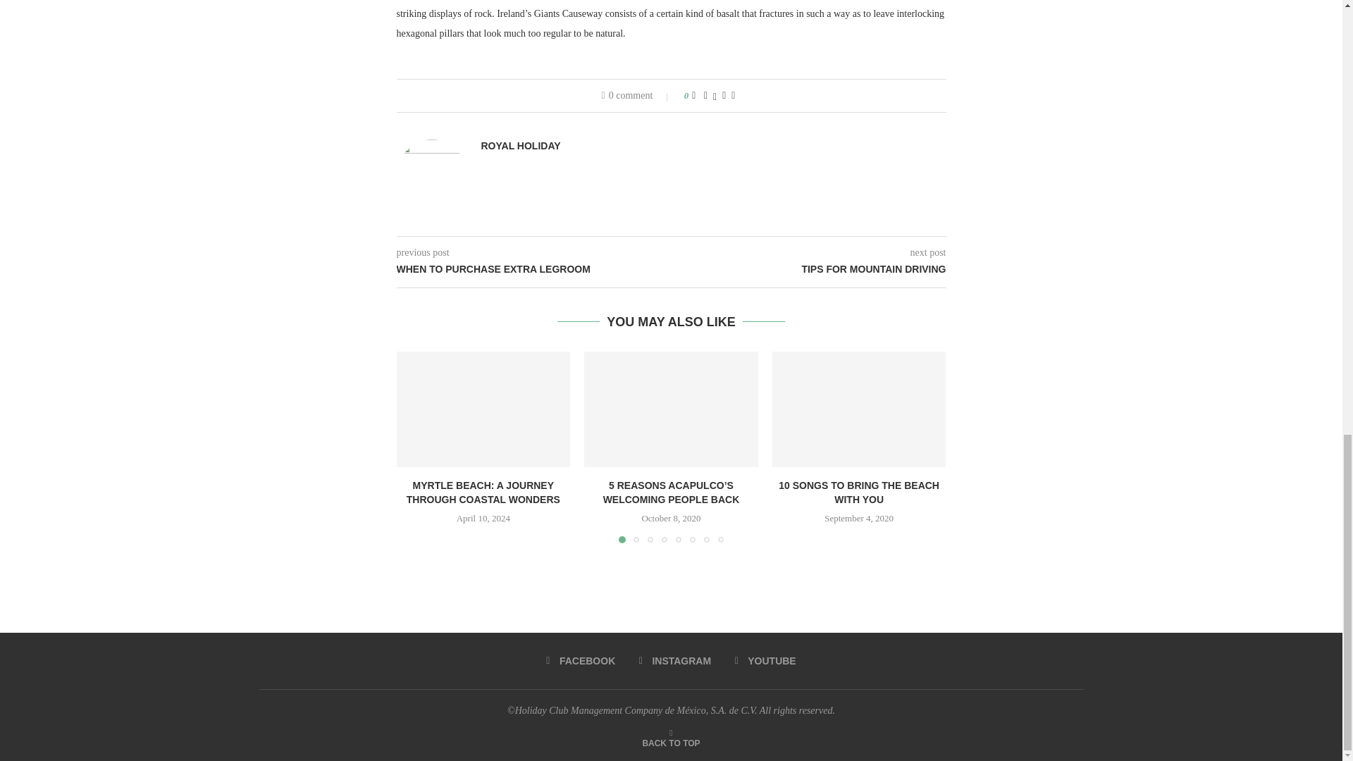 This screenshot has width=1353, height=761. Describe the element at coordinates (859, 409) in the screenshot. I see `10 SONGS TO BRING THE BEACH WITH YOU` at that location.